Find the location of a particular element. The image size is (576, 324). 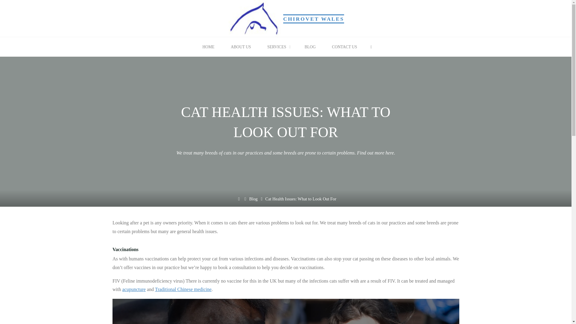

CONTACT US is located at coordinates (344, 47).